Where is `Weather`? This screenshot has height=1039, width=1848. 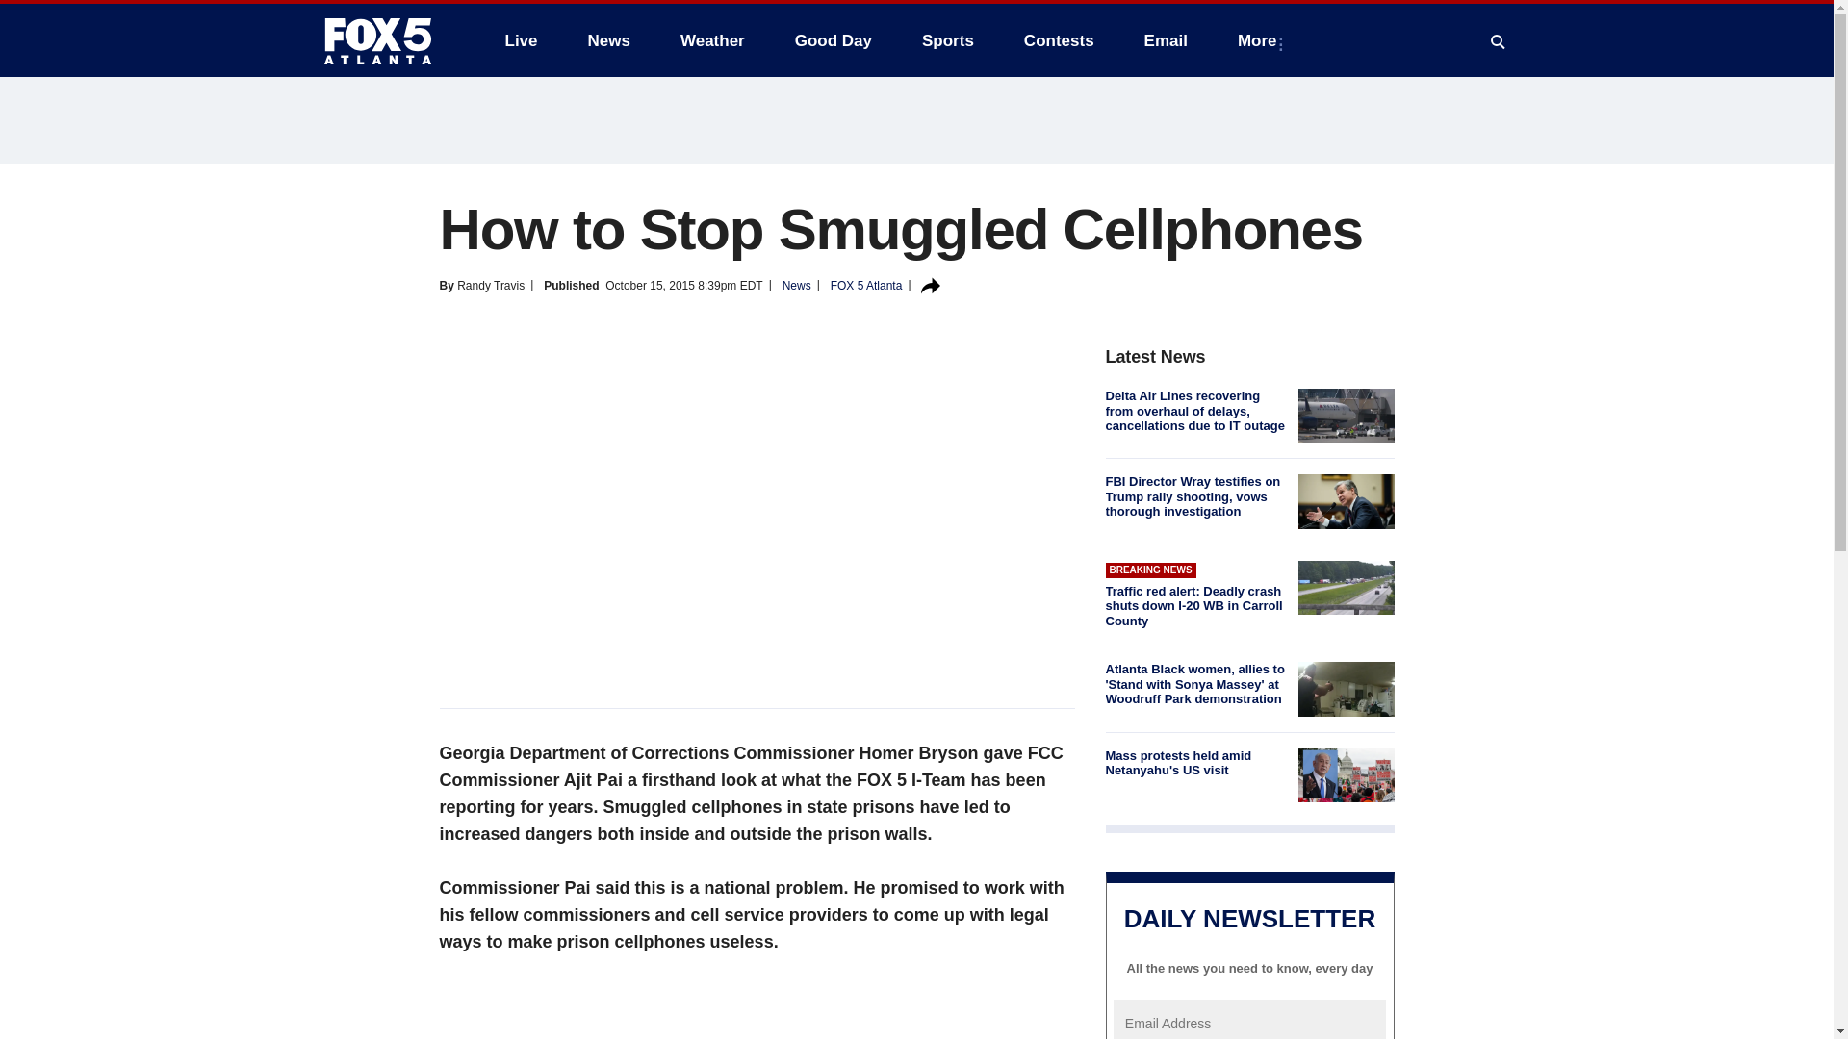
Weather is located at coordinates (712, 40).